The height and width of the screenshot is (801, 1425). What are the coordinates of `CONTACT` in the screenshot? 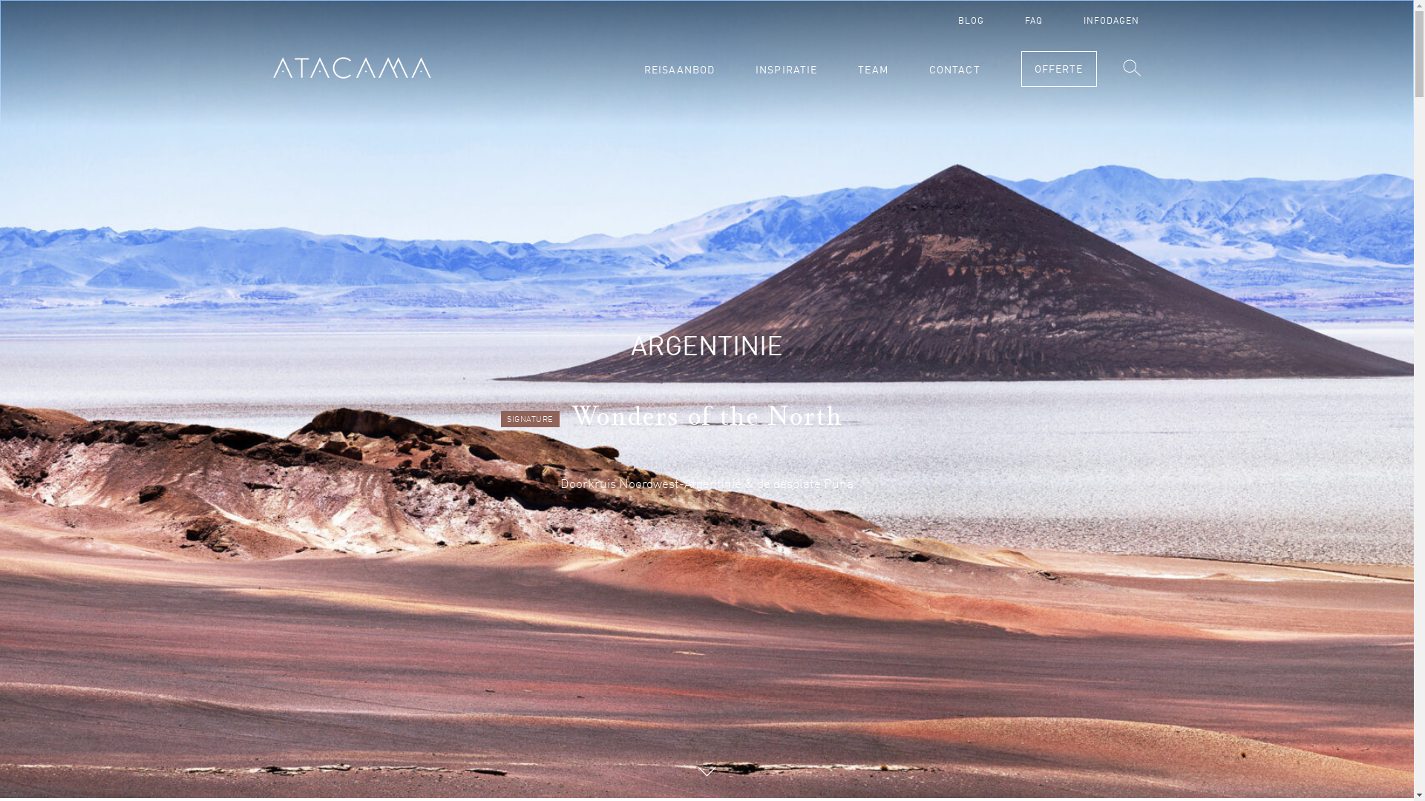 It's located at (954, 70).